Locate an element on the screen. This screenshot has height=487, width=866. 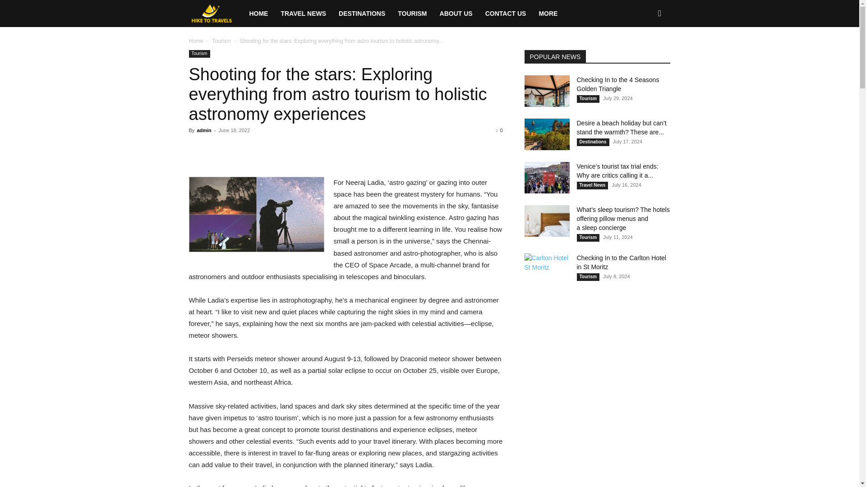
TOURISM is located at coordinates (412, 14).